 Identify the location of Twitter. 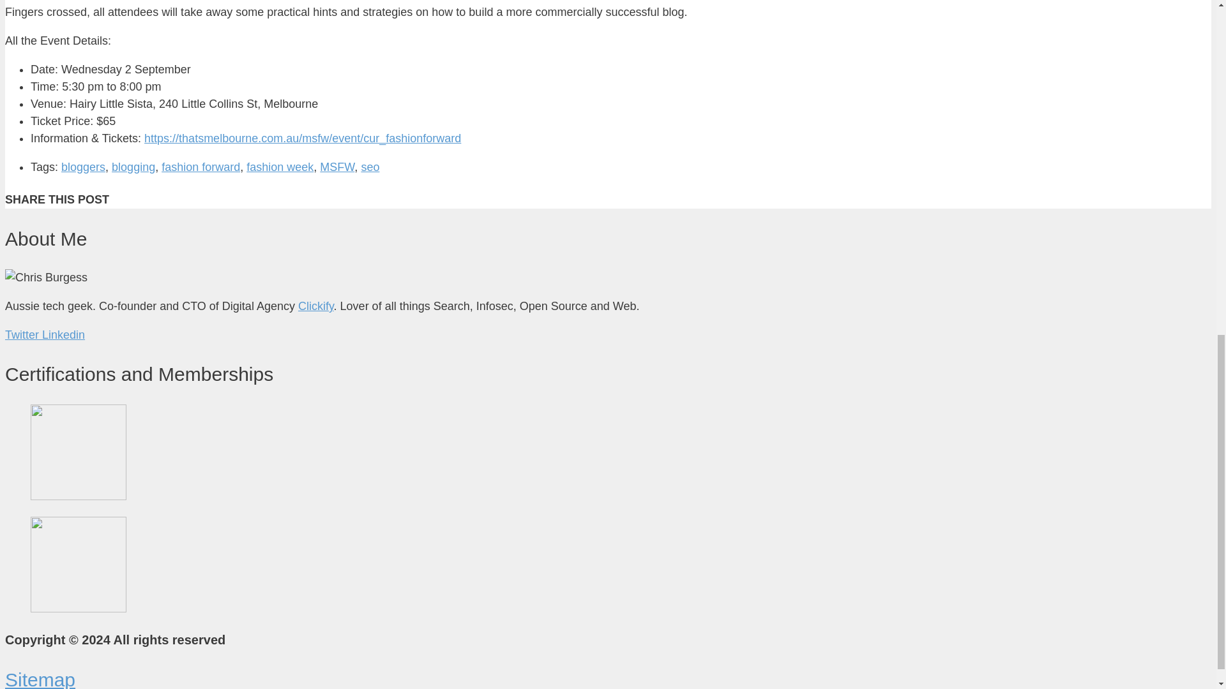
(23, 334).